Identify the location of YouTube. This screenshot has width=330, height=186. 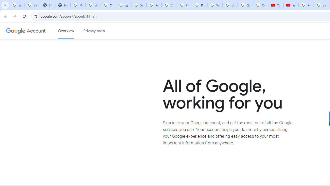
(276, 5).